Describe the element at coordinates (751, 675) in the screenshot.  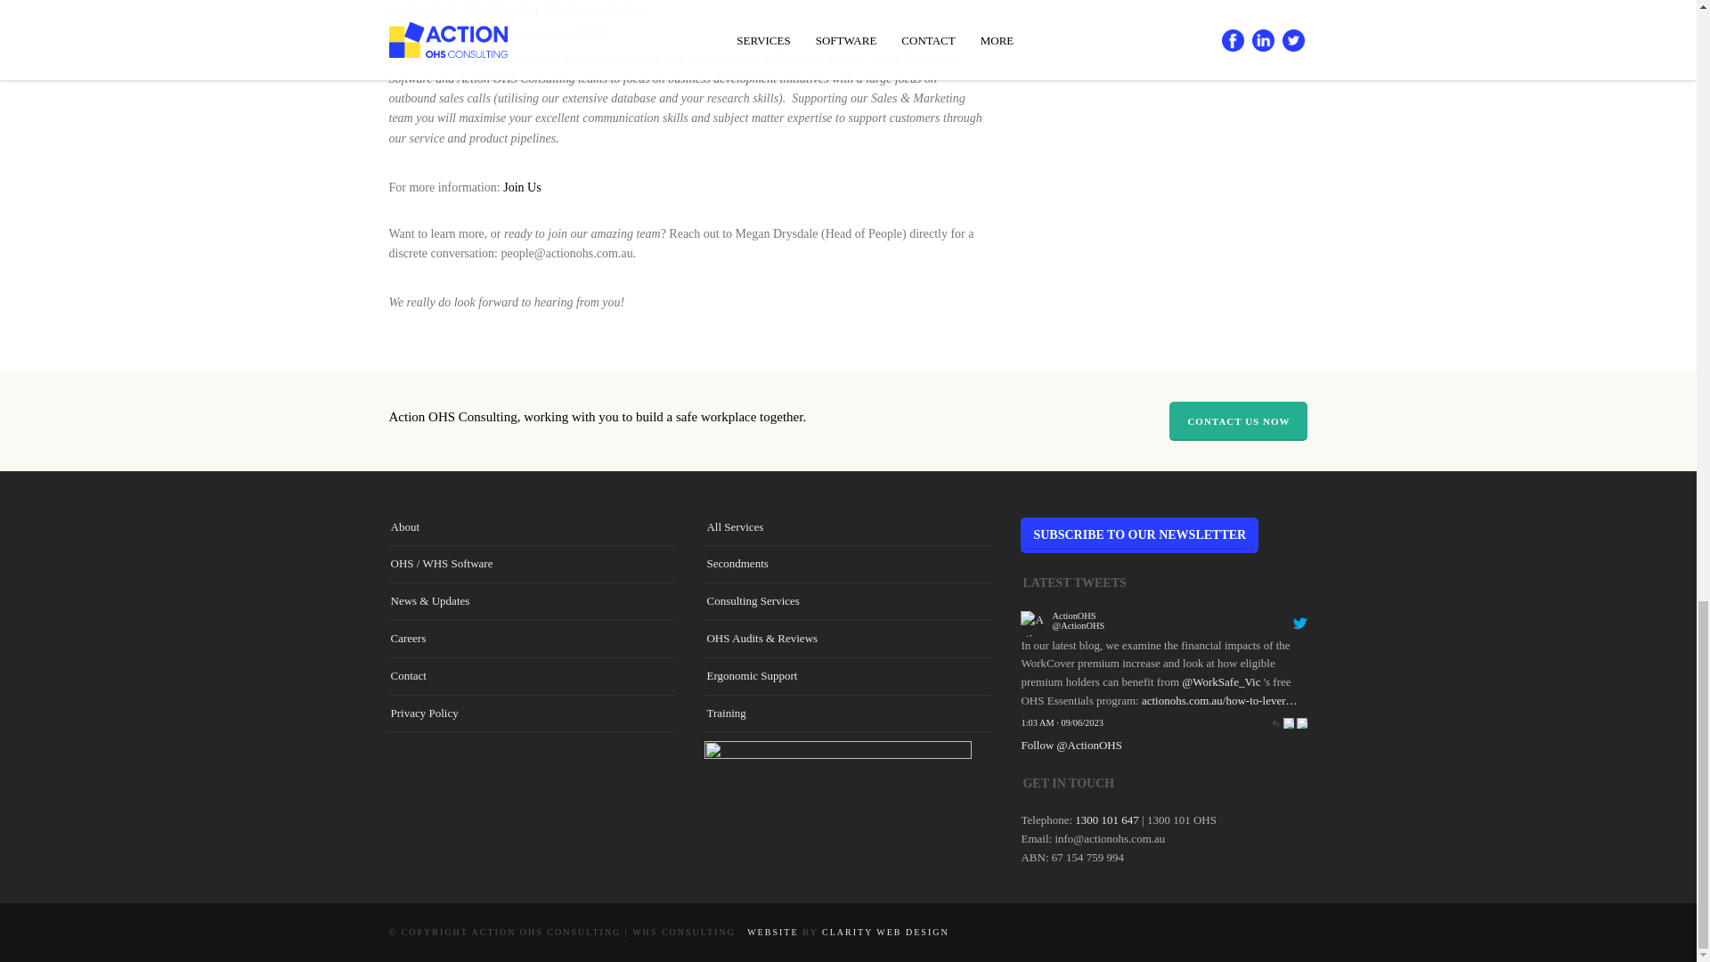
I see `Ergonomic Support` at that location.